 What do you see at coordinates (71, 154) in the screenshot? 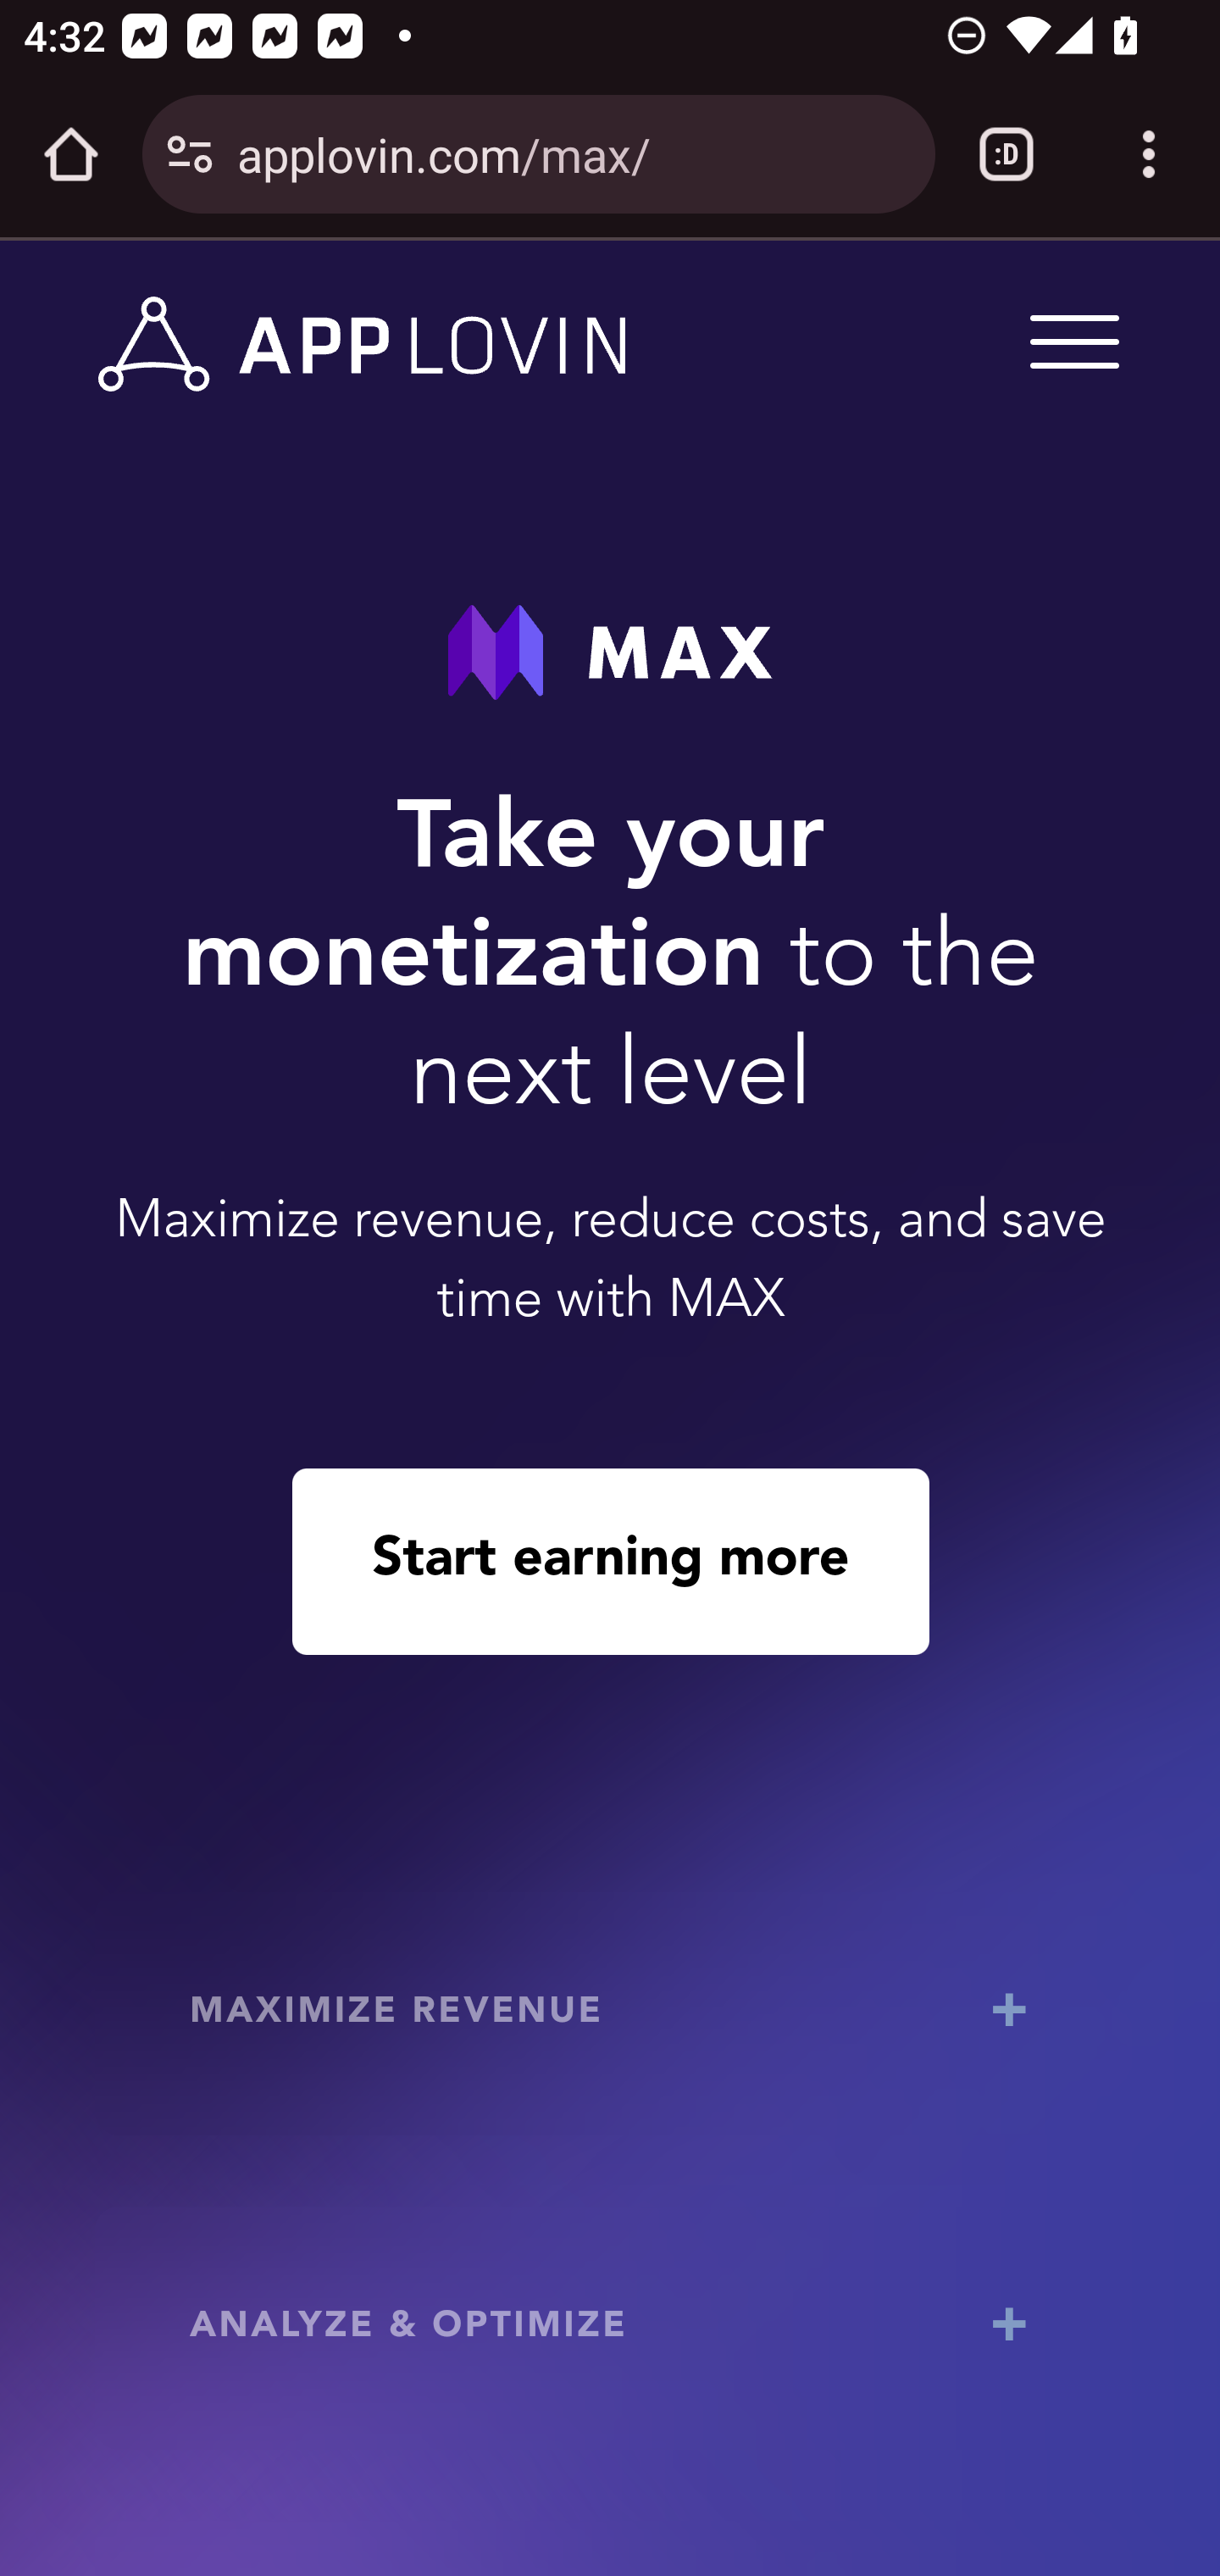
I see `Open the home page` at bounding box center [71, 154].